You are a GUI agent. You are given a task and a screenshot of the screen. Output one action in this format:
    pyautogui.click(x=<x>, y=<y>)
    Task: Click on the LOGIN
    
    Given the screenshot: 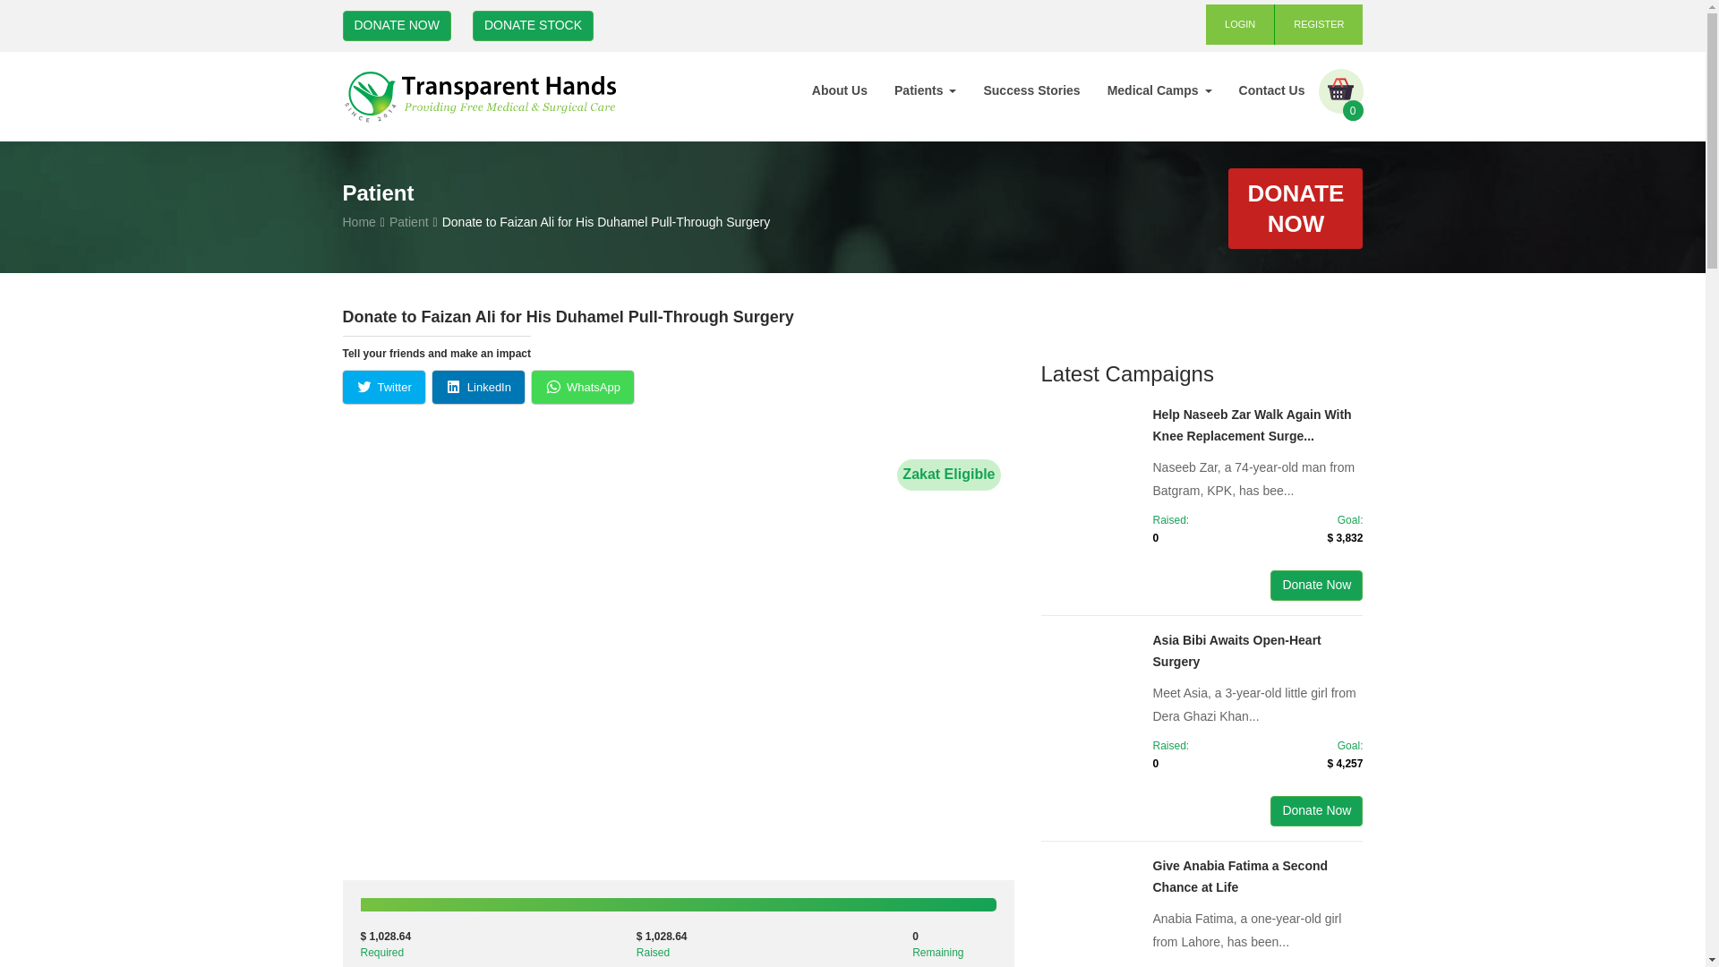 What is the action you would take?
    pyautogui.click(x=1241, y=24)
    